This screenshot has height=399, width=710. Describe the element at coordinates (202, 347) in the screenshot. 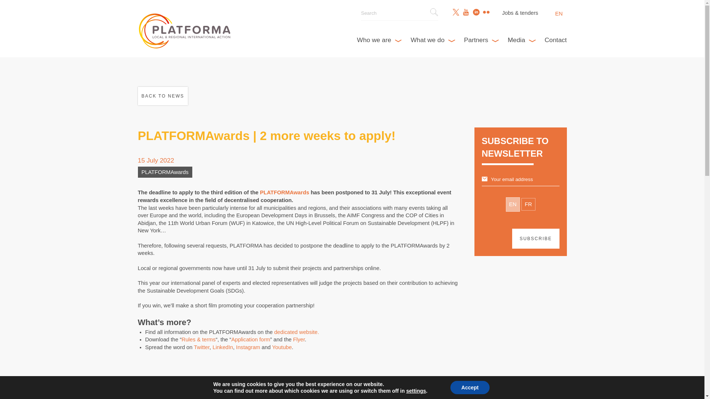

I see `Twitter` at that location.